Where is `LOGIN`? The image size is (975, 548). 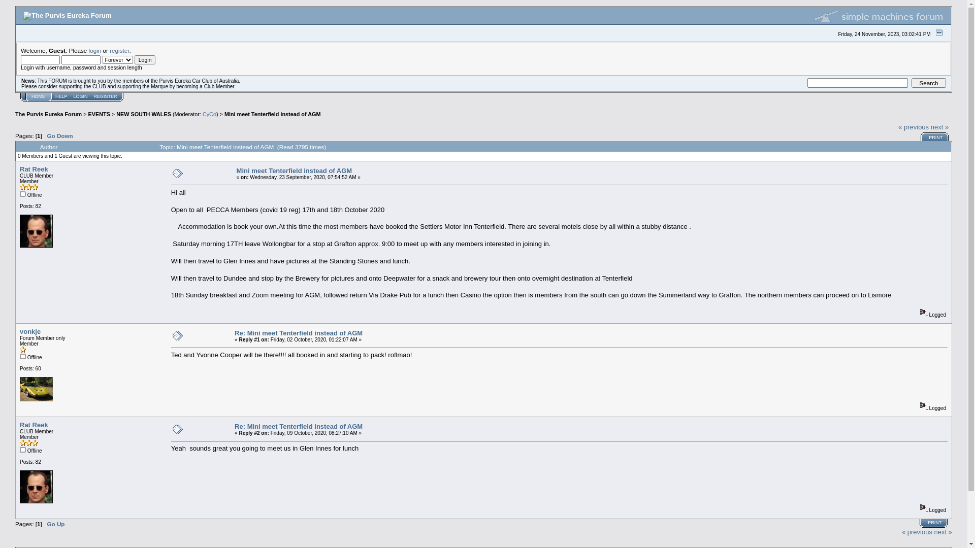 LOGIN is located at coordinates (81, 96).